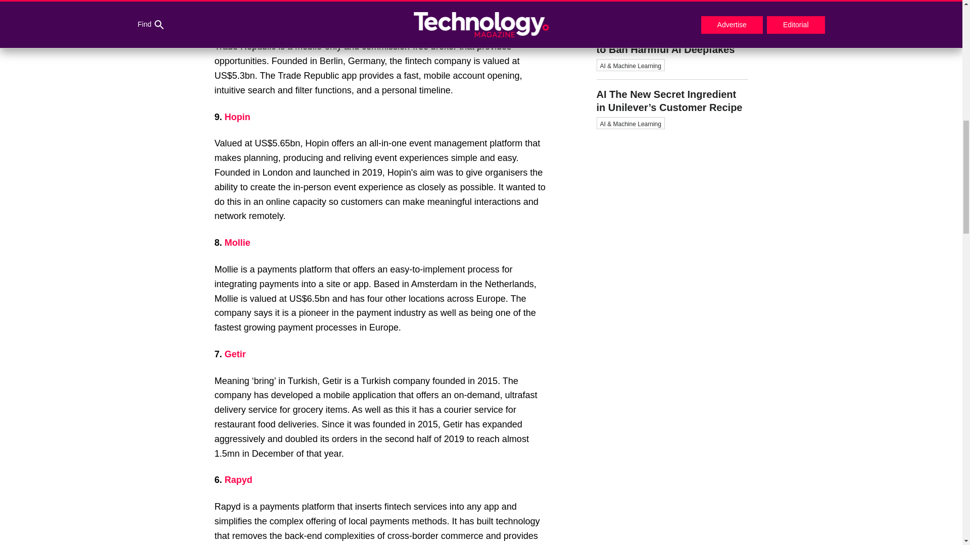 Image resolution: width=970 pixels, height=545 pixels. Describe the element at coordinates (238, 479) in the screenshot. I see `Rapyd` at that location.